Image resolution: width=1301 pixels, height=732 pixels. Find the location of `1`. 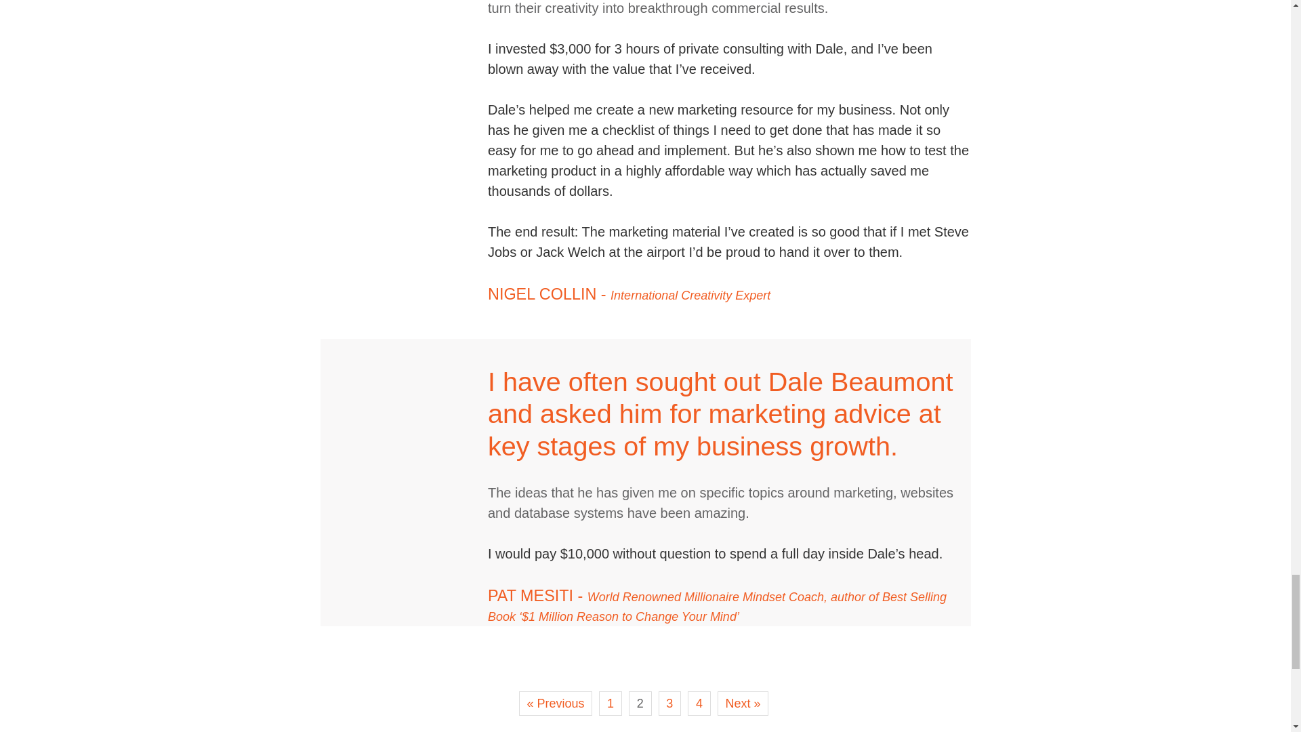

1 is located at coordinates (610, 704).